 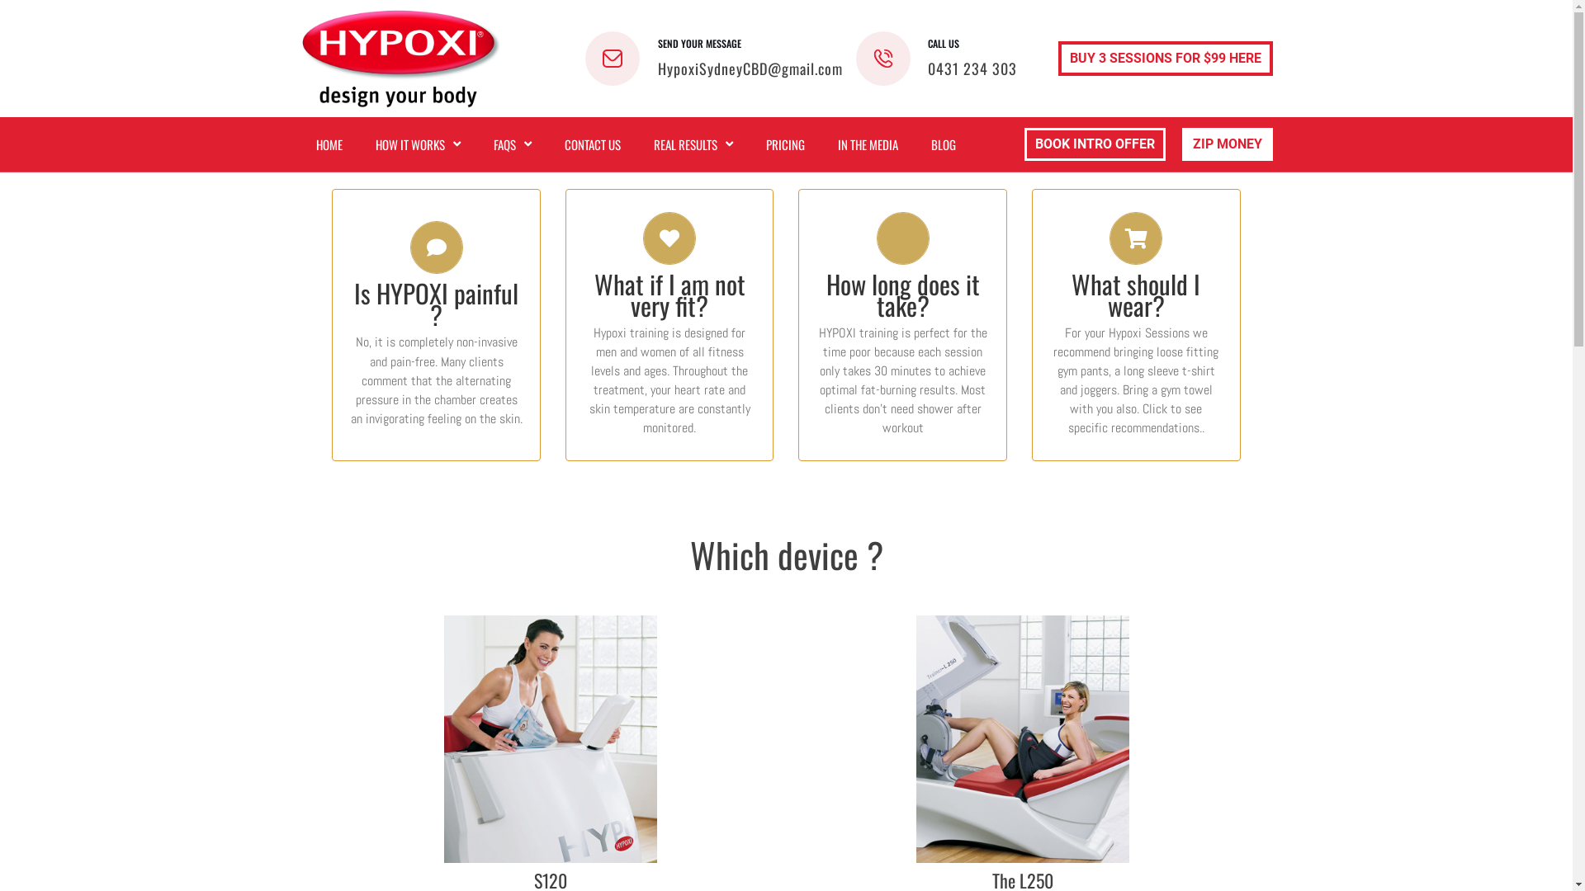 What do you see at coordinates (513, 144) in the screenshot?
I see `FAQS` at bounding box center [513, 144].